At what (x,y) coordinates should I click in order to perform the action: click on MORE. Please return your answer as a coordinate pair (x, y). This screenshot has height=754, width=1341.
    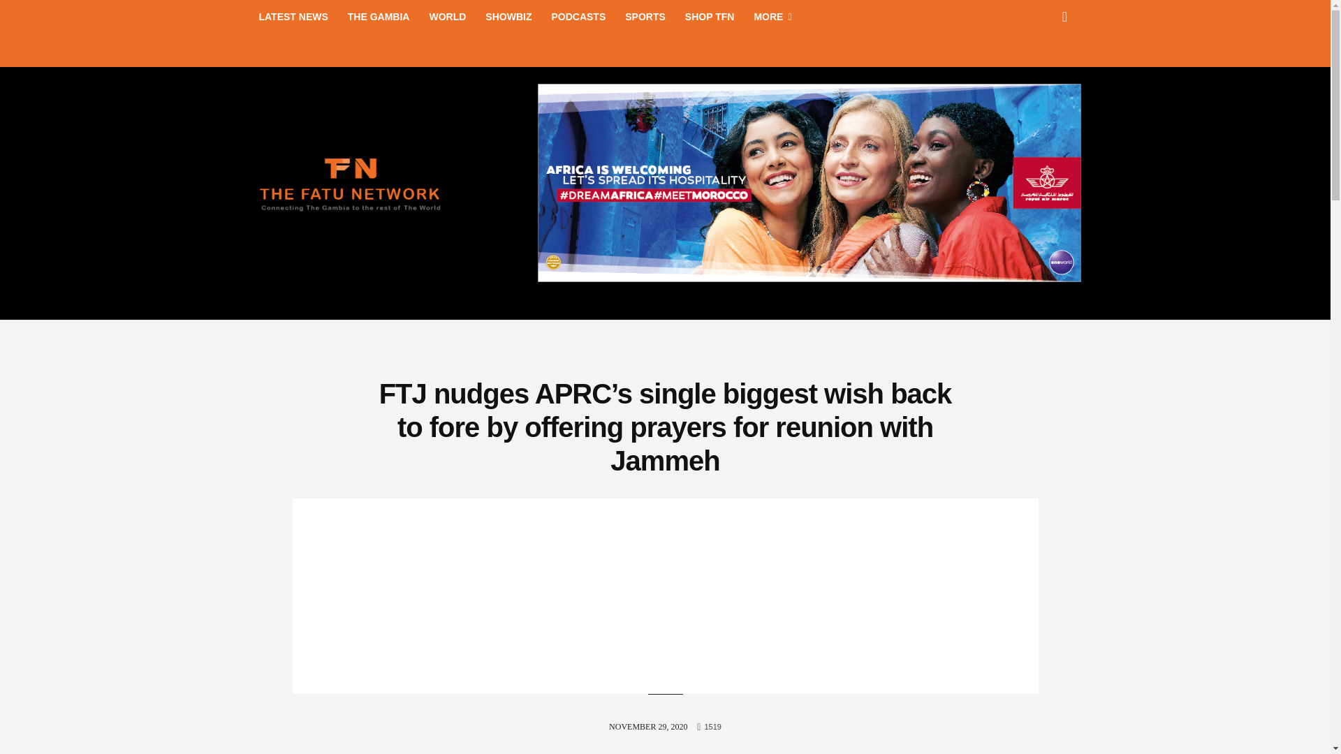
    Looking at the image, I should click on (772, 17).